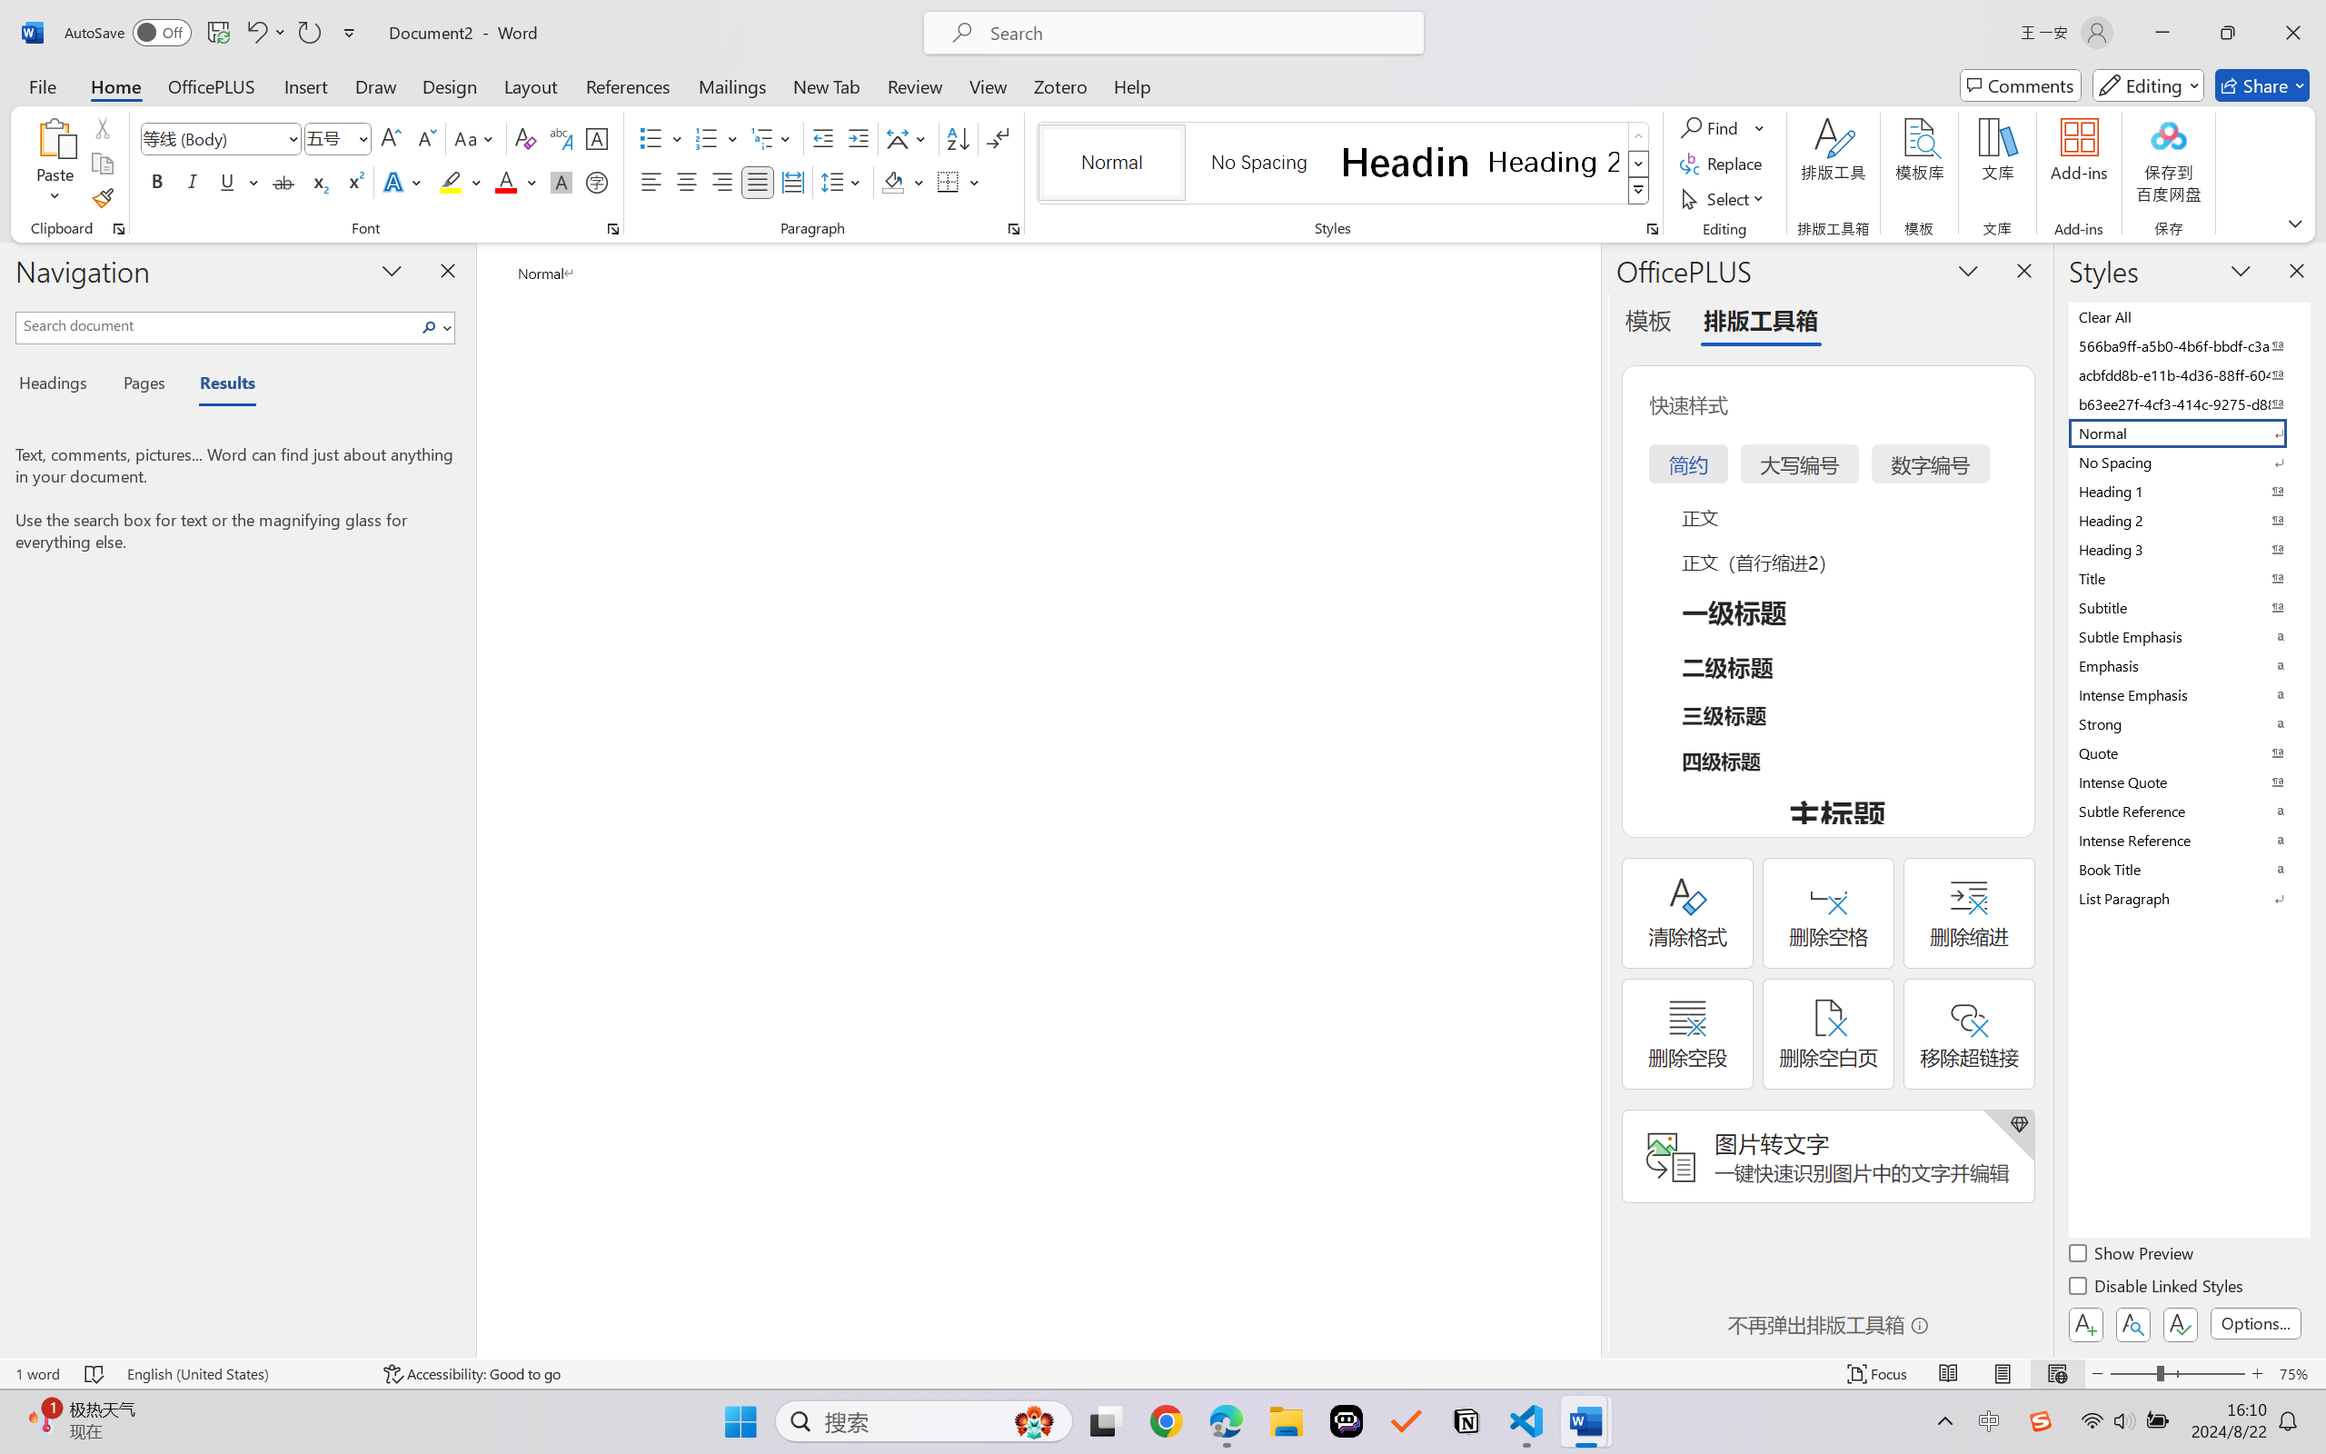 The height and width of the screenshot is (1454, 2326). Describe the element at coordinates (143, 385) in the screenshot. I see `Pages` at that location.